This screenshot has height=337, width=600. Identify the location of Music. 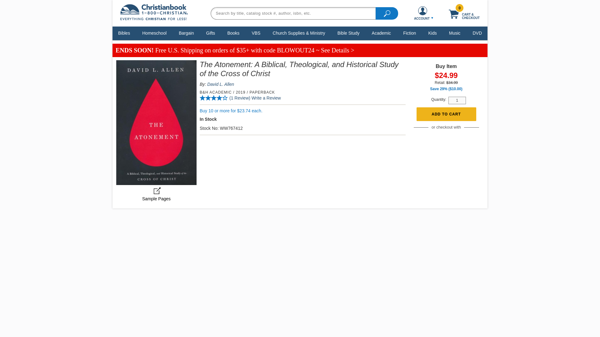
(455, 33).